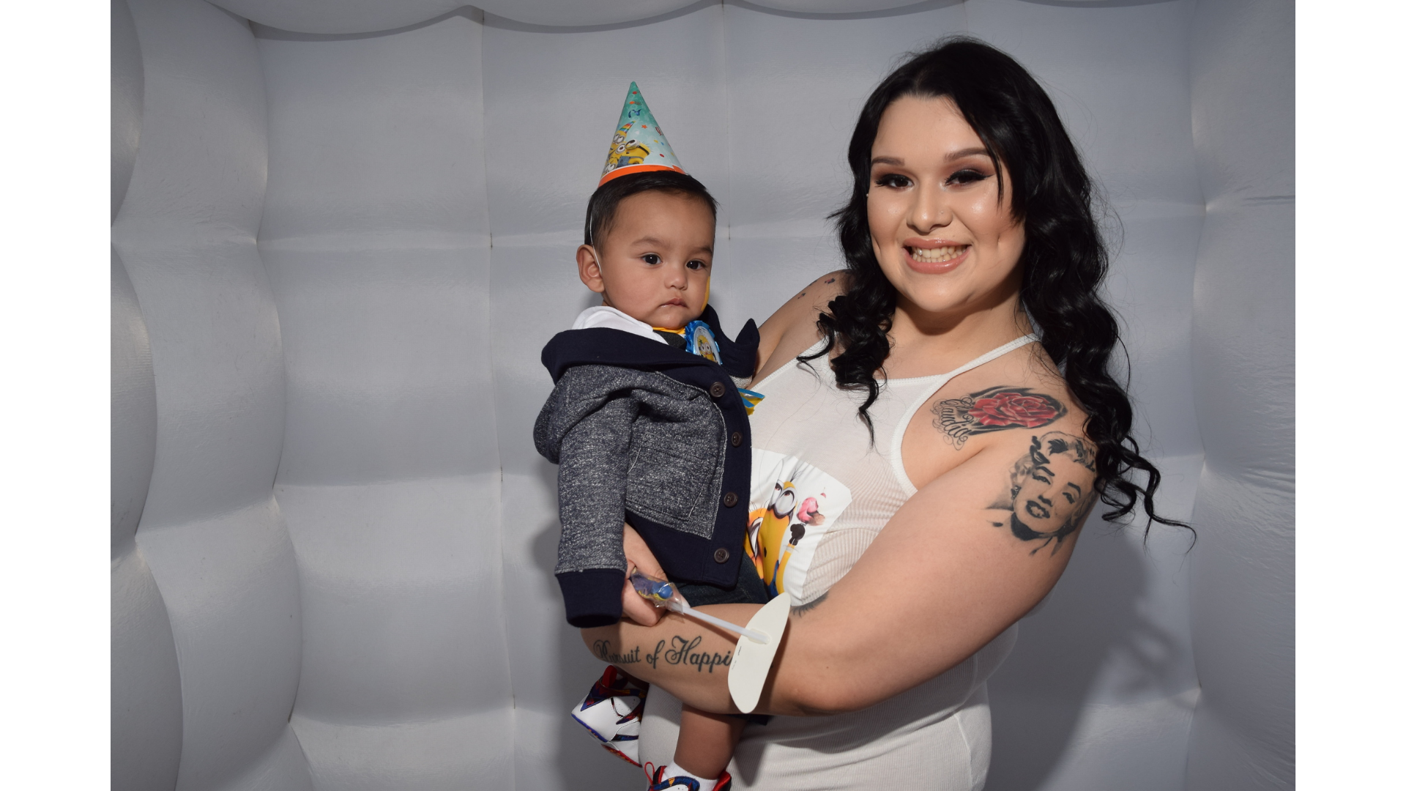 The height and width of the screenshot is (791, 1406). I want to click on Buy, so click(548, 652).